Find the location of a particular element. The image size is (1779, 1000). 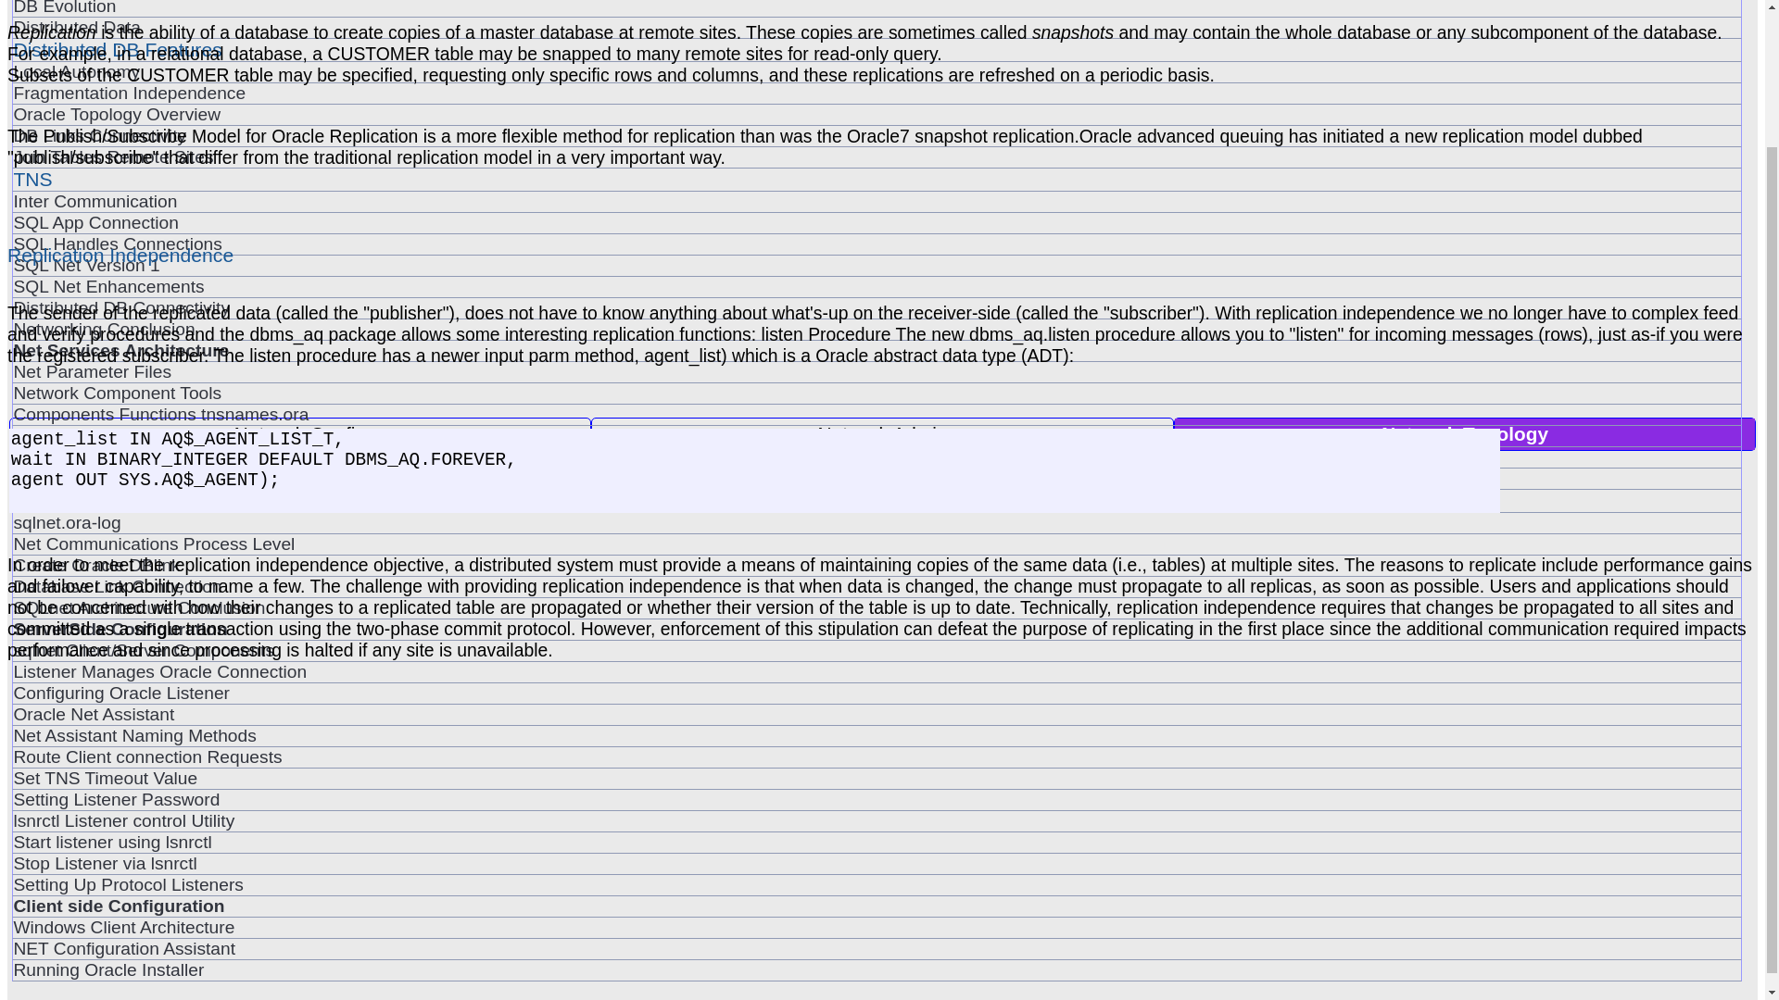

Create Oracle DBlink is located at coordinates (876, 566).